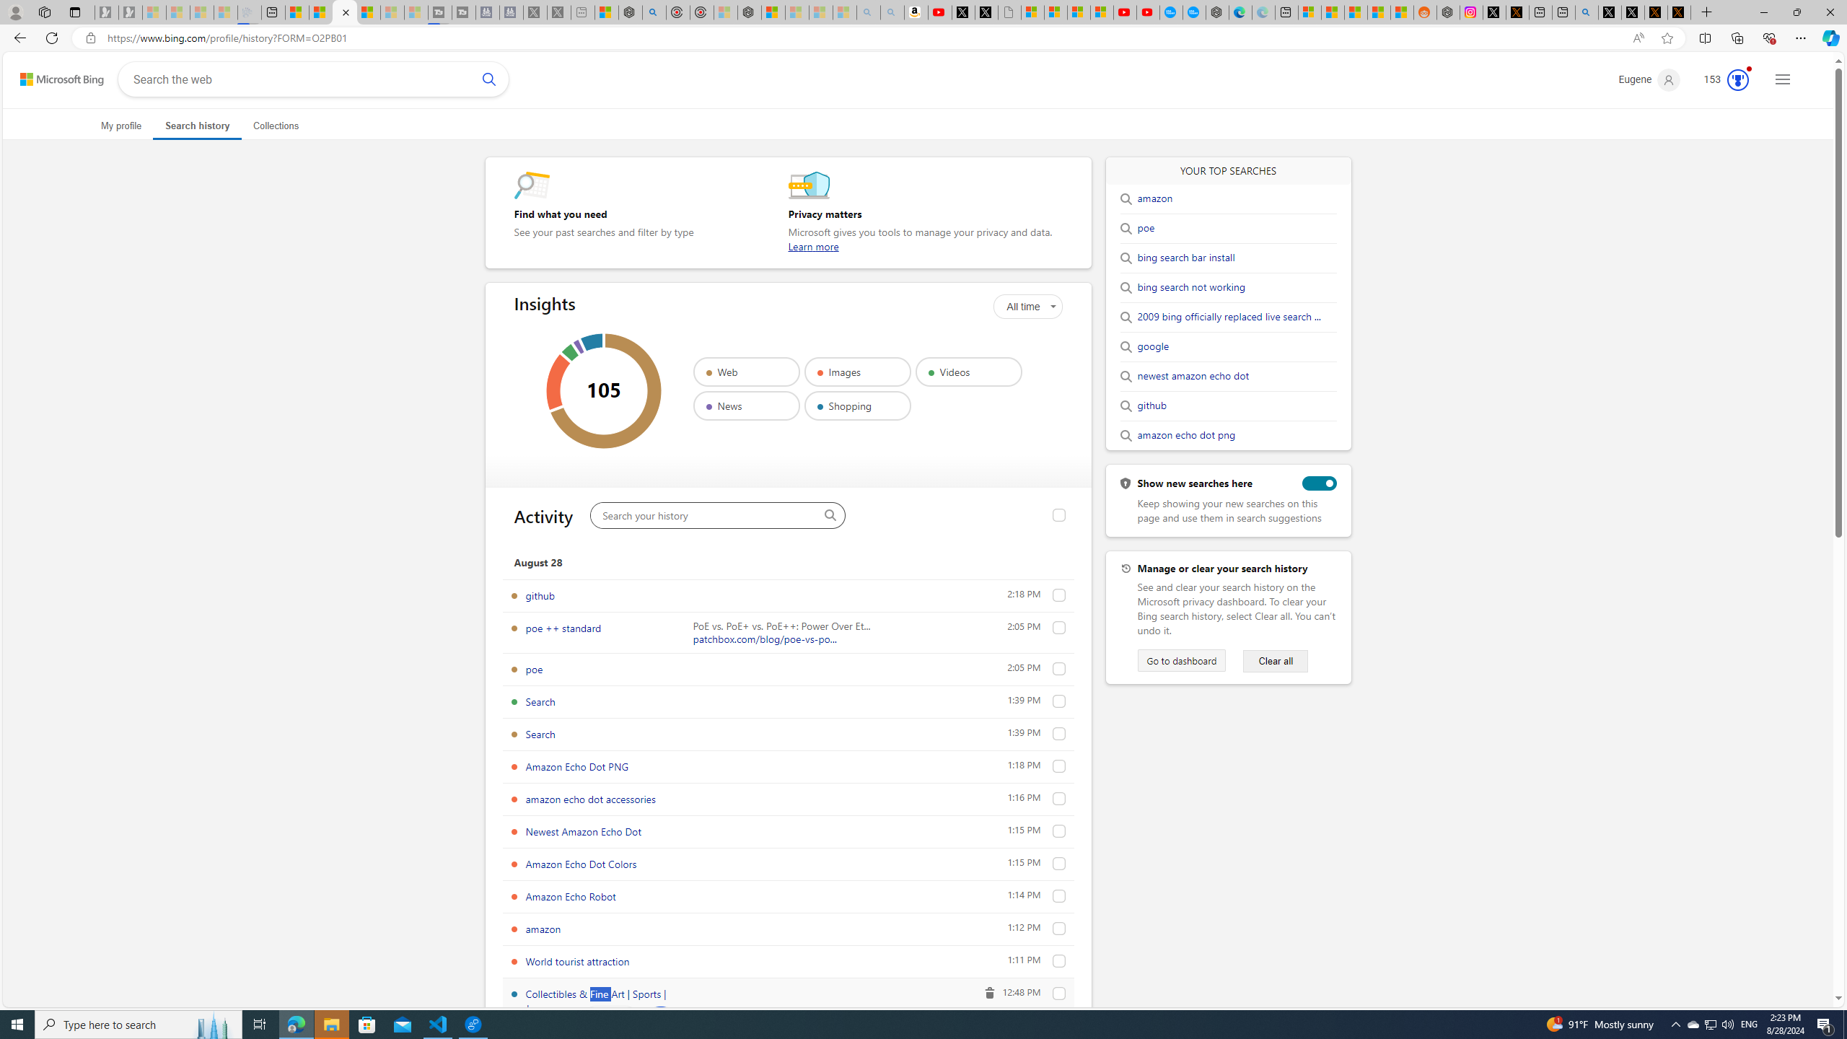  What do you see at coordinates (1059, 831) in the screenshot?
I see `Newest Amazon Echo Dot` at bounding box center [1059, 831].